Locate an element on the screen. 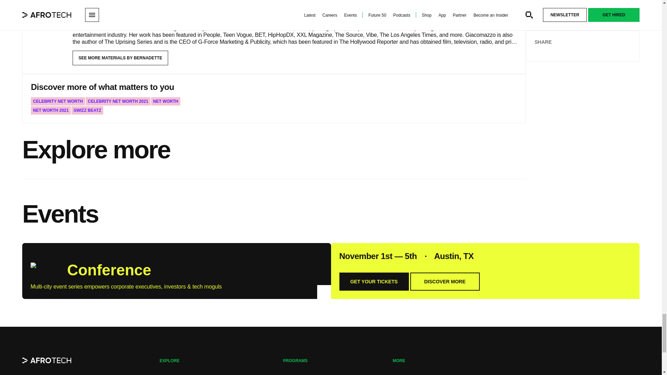 The width and height of the screenshot is (667, 375). Bernadette Giacomazzo is located at coordinates (47, 27).